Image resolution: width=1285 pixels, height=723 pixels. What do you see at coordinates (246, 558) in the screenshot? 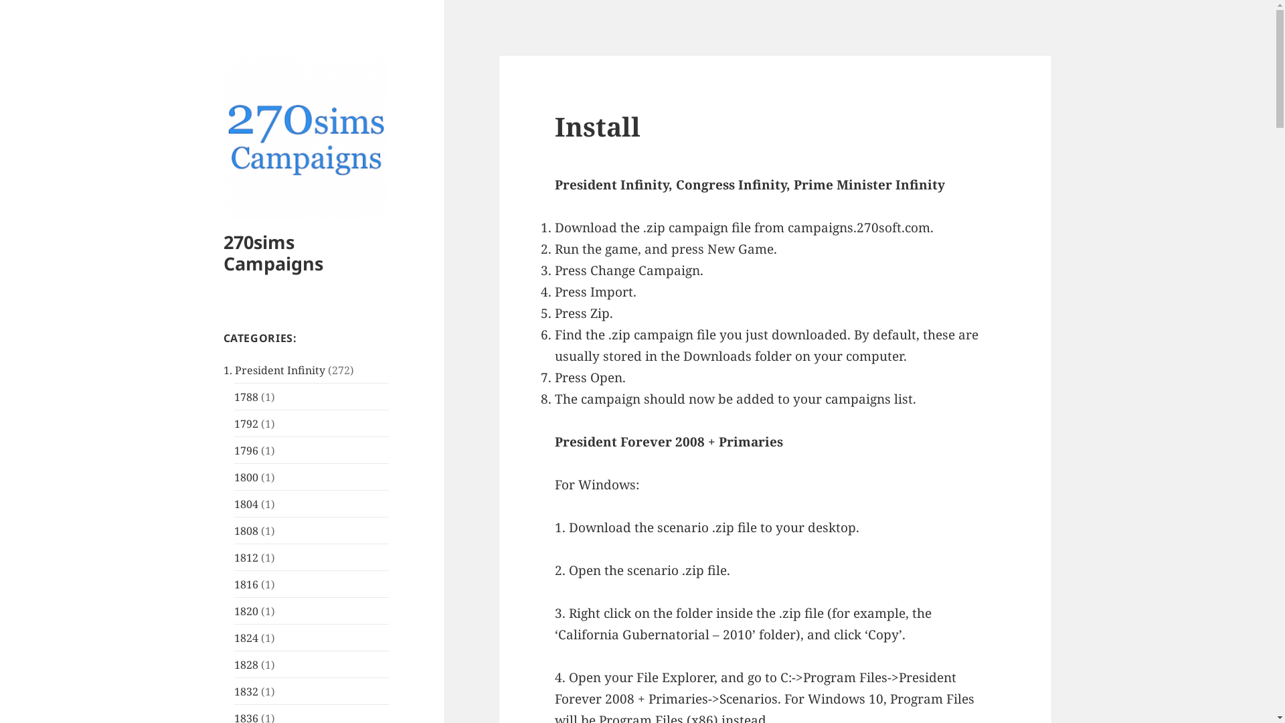
I see `1812` at bounding box center [246, 558].